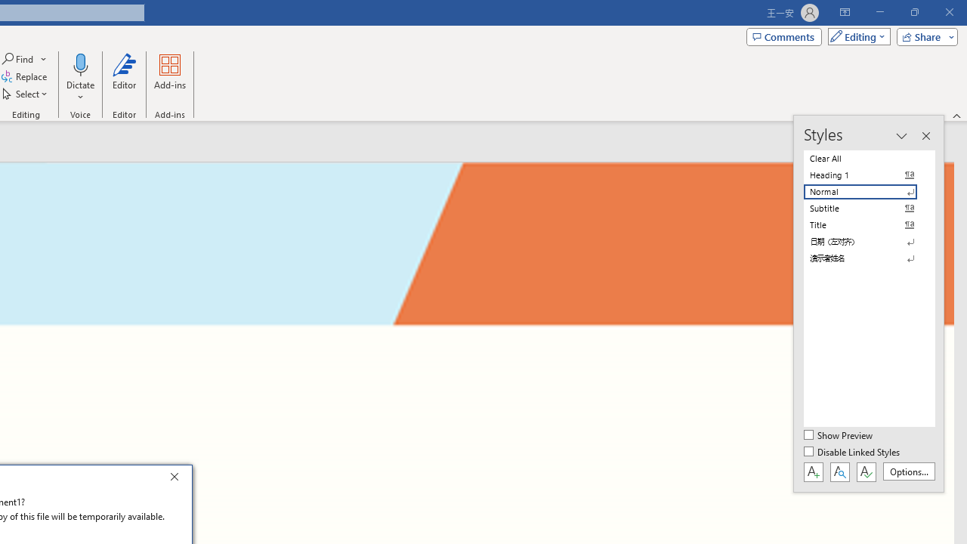 The image size is (967, 544). Describe the element at coordinates (957, 115) in the screenshot. I see `Collapse the Ribbon` at that location.